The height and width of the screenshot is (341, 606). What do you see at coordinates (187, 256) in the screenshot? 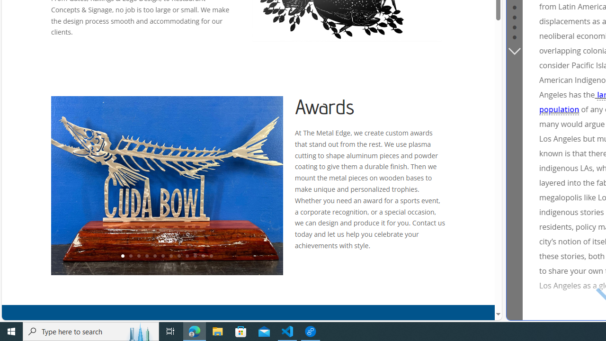
I see `9` at bounding box center [187, 256].